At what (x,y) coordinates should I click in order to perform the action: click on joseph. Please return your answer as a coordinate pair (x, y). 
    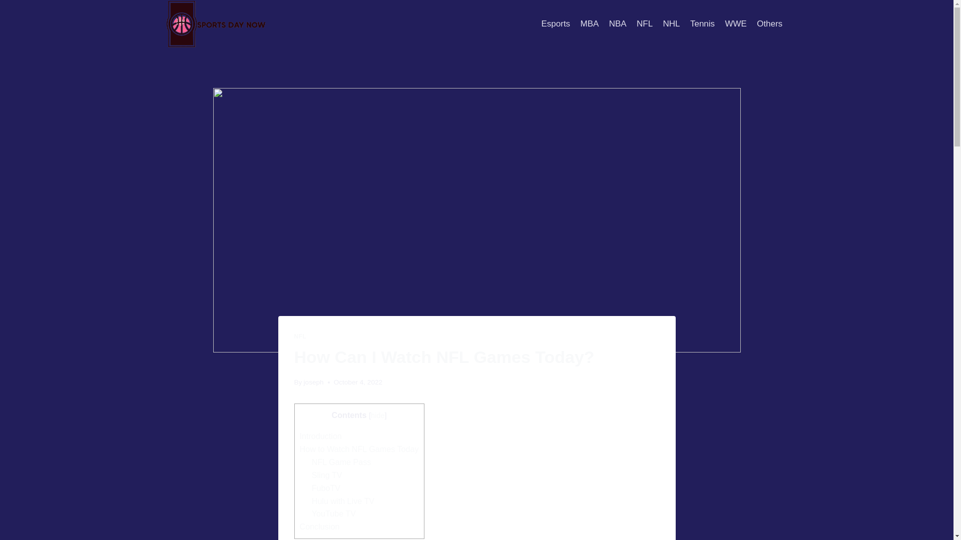
    Looking at the image, I should click on (313, 382).